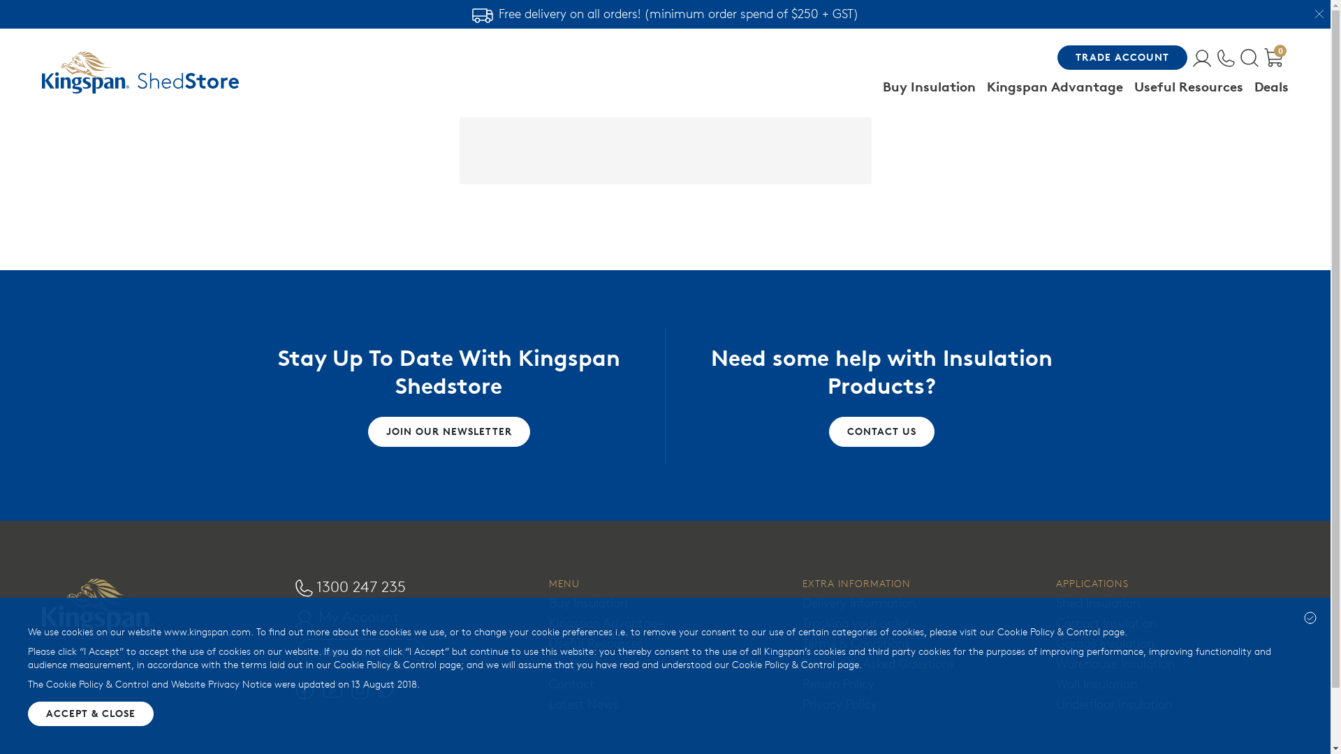  I want to click on Useful Resources, so click(596, 644).